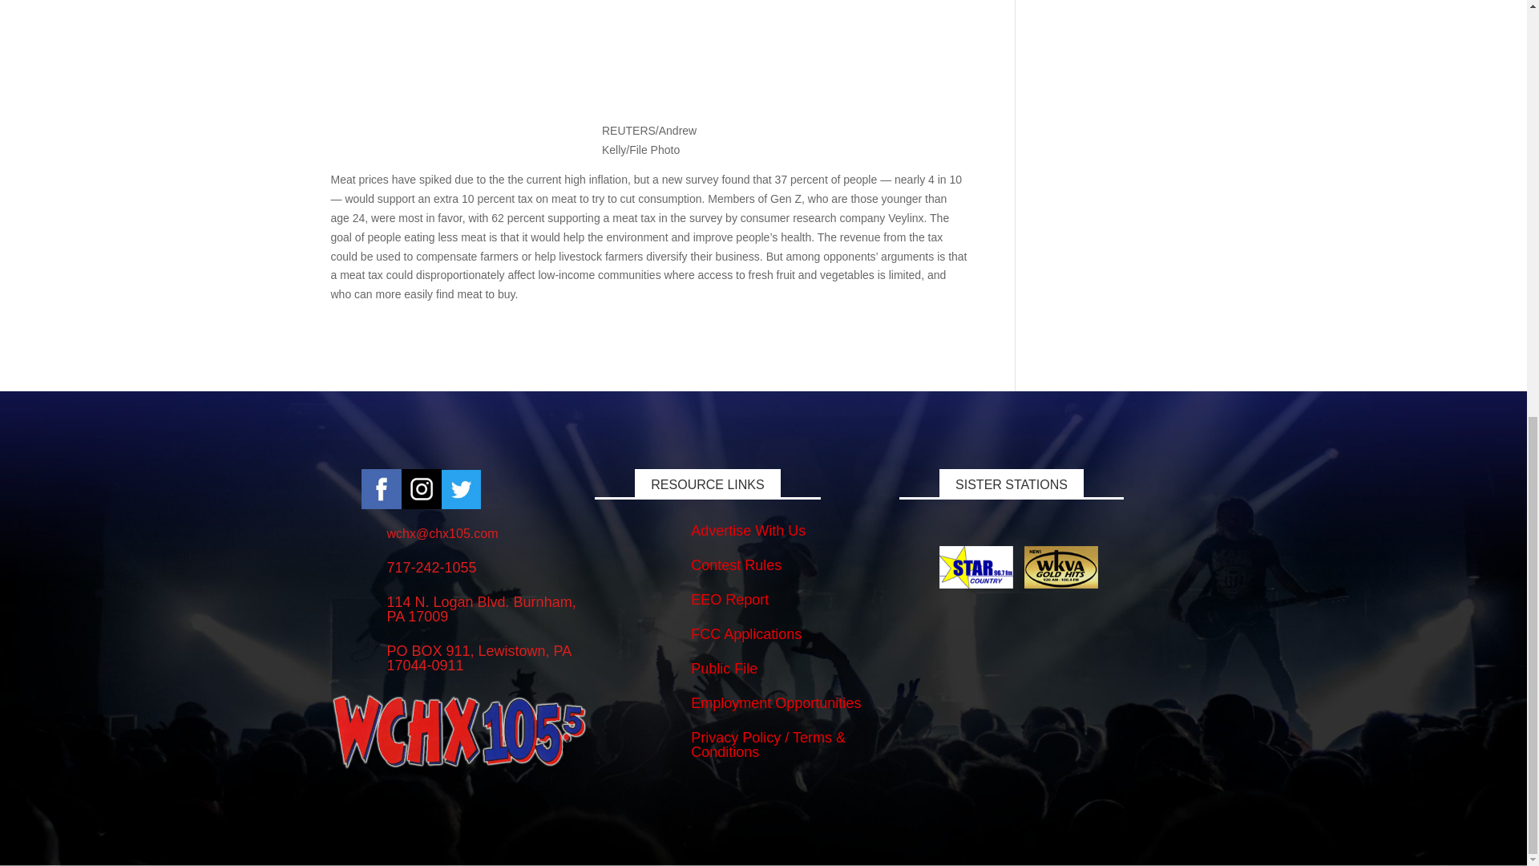 The image size is (1539, 866). What do you see at coordinates (729, 600) in the screenshot?
I see `EEO Report` at bounding box center [729, 600].